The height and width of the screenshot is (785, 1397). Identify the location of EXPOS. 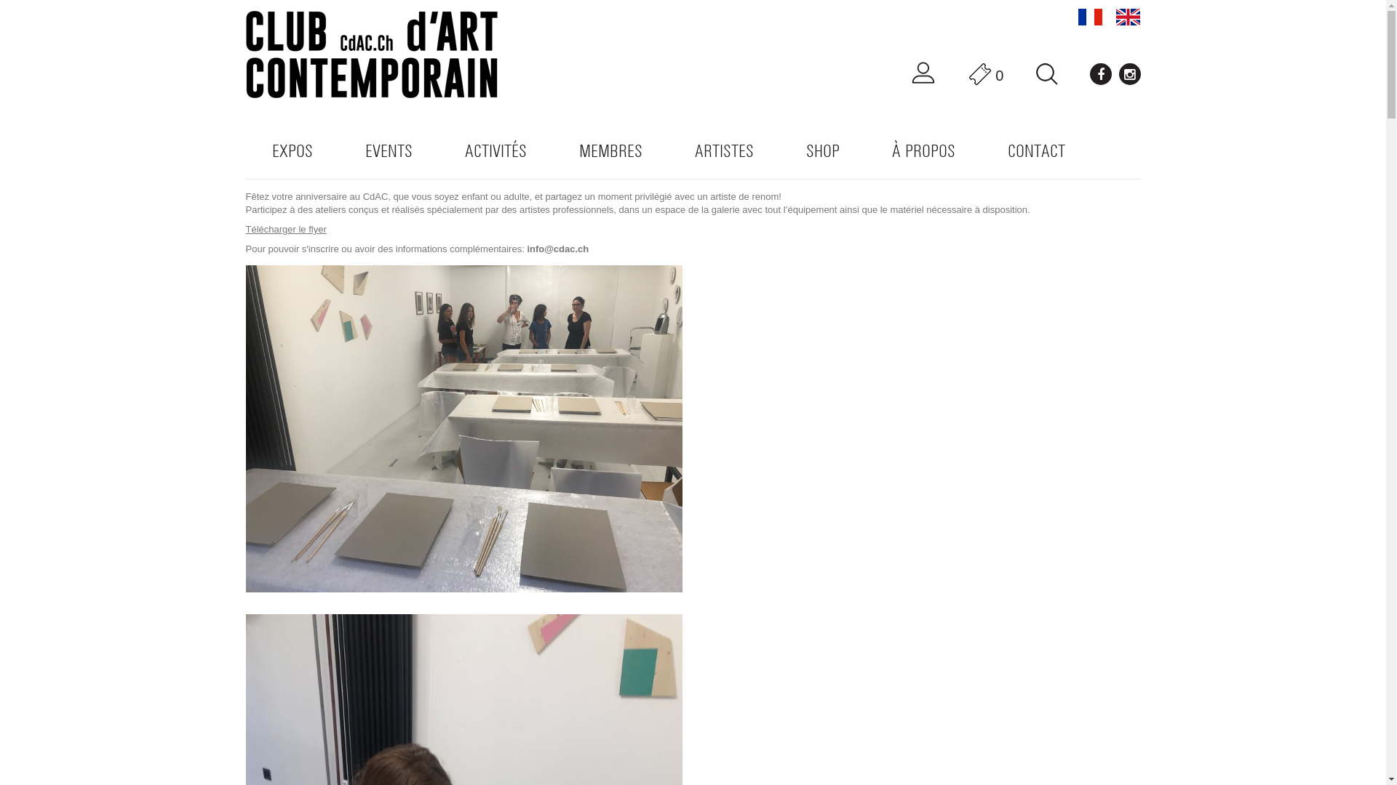
(292, 151).